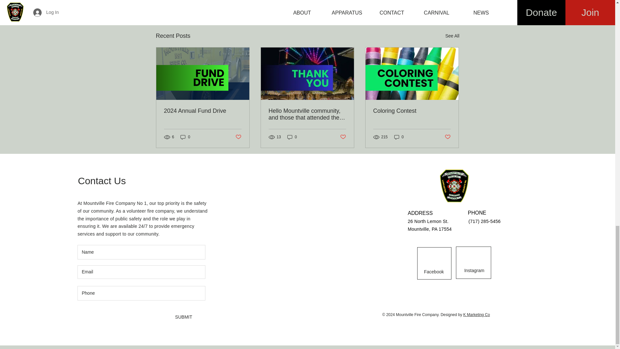 The height and width of the screenshot is (349, 620). I want to click on 0, so click(292, 137).